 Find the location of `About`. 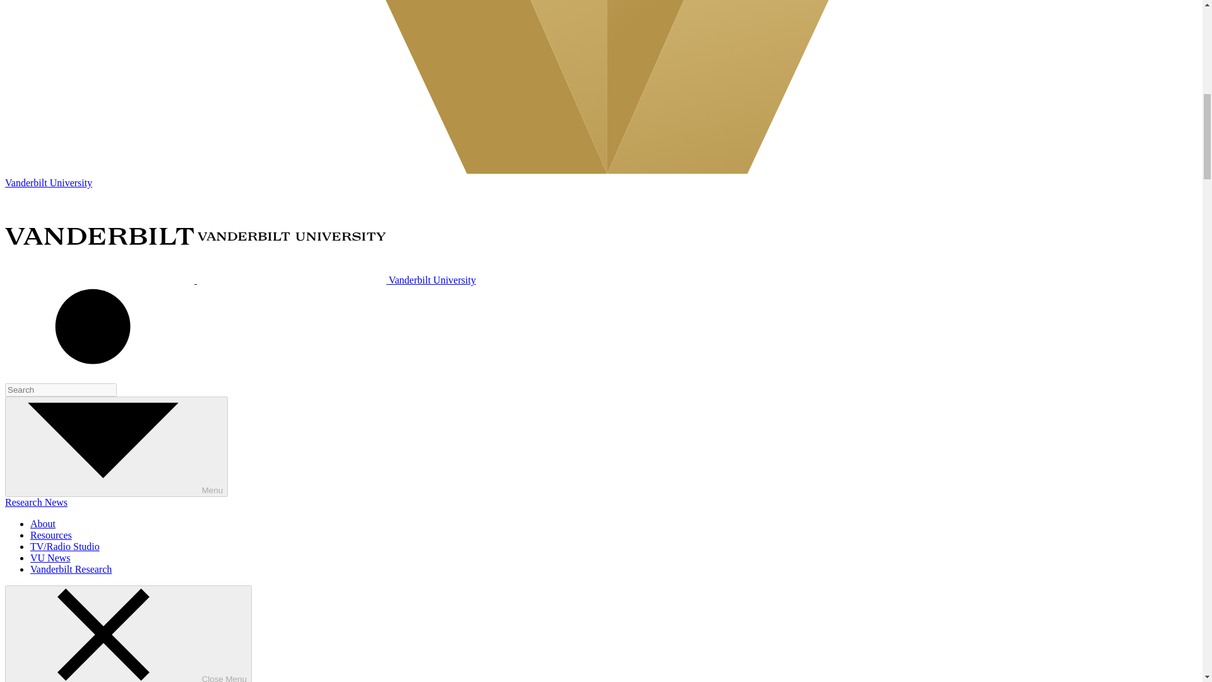

About is located at coordinates (43, 523).